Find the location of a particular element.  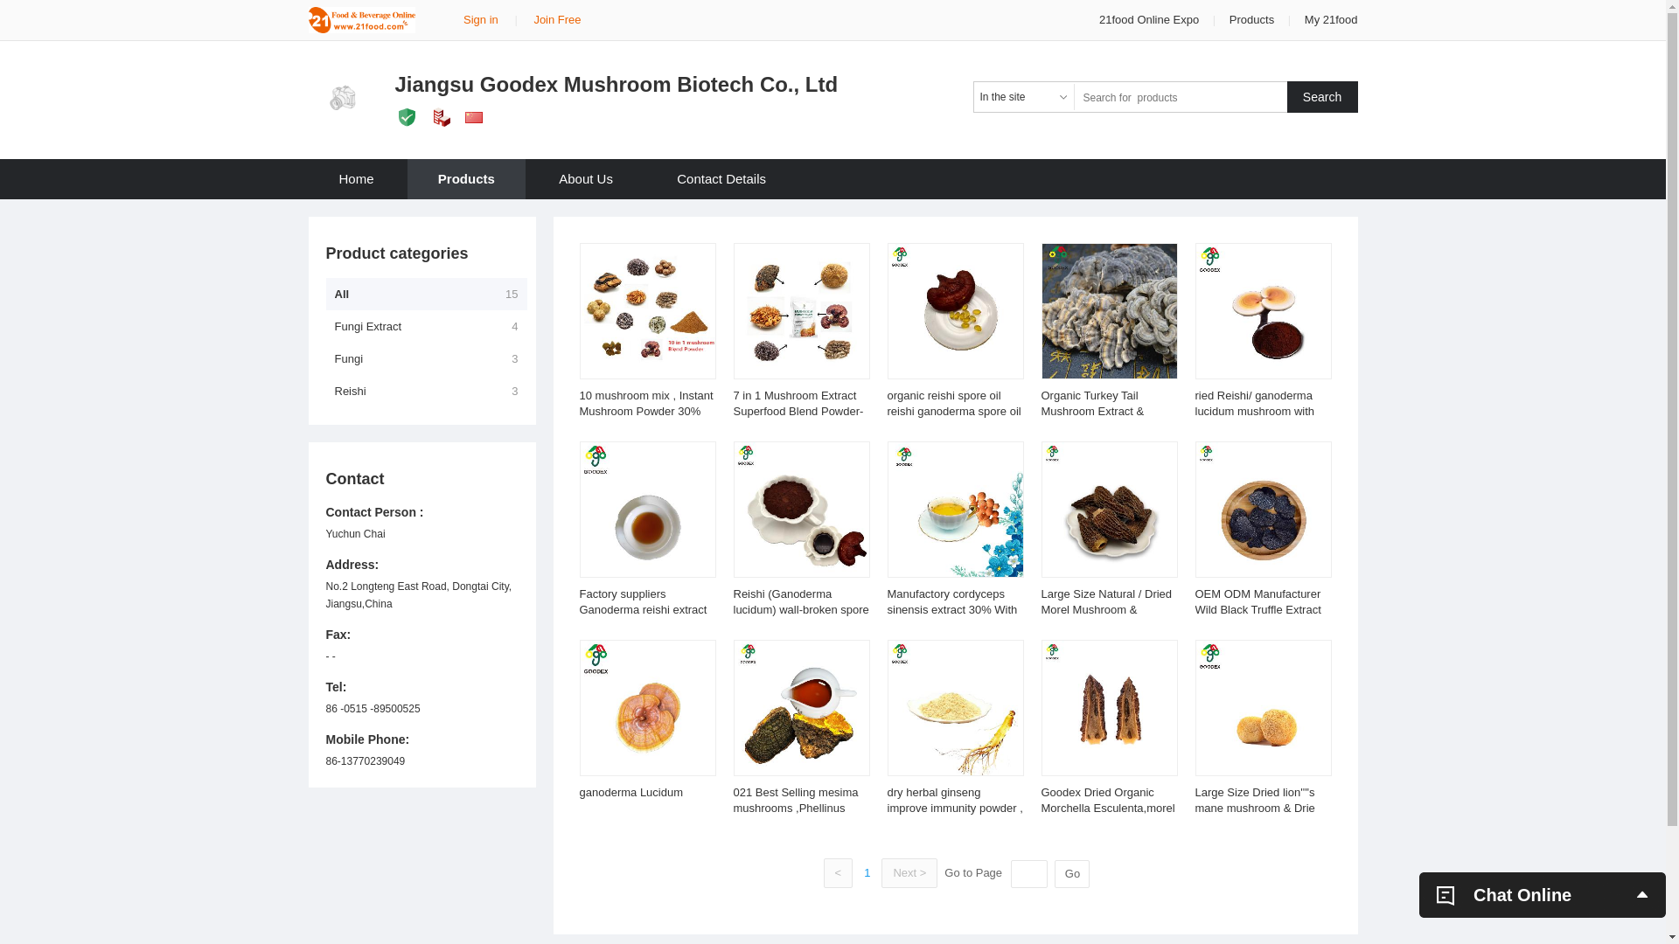

Home is located at coordinates (356, 179).